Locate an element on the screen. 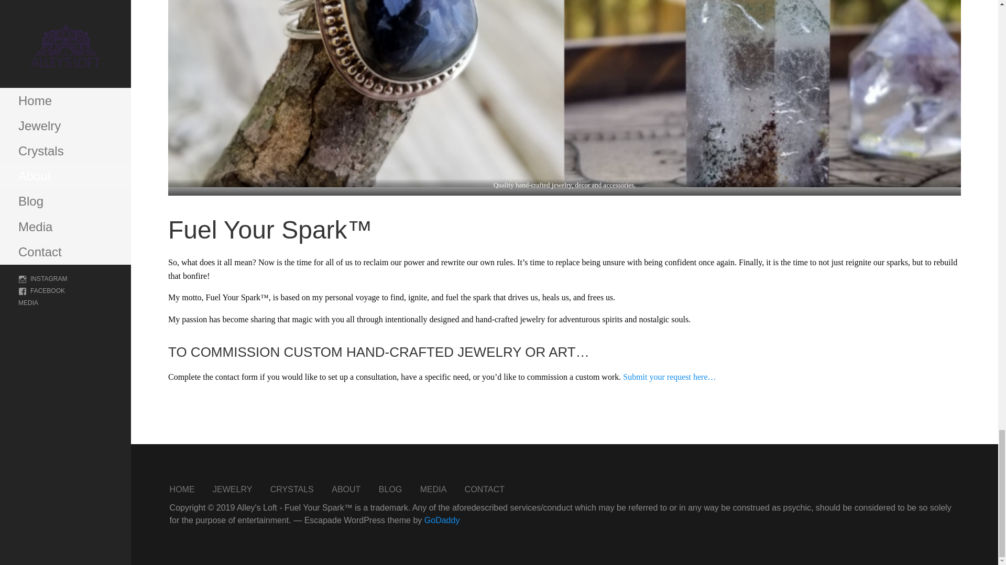 The height and width of the screenshot is (565, 1006). CRYSTALS is located at coordinates (292, 489).